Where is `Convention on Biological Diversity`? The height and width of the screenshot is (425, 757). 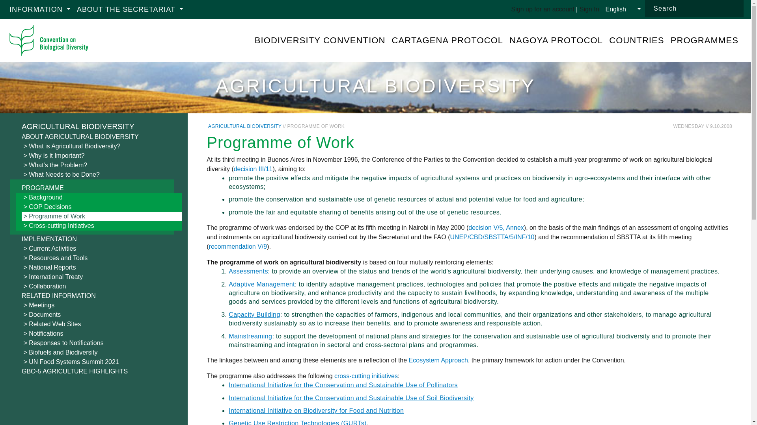
Convention on Biological Diversity is located at coordinates (49, 40).